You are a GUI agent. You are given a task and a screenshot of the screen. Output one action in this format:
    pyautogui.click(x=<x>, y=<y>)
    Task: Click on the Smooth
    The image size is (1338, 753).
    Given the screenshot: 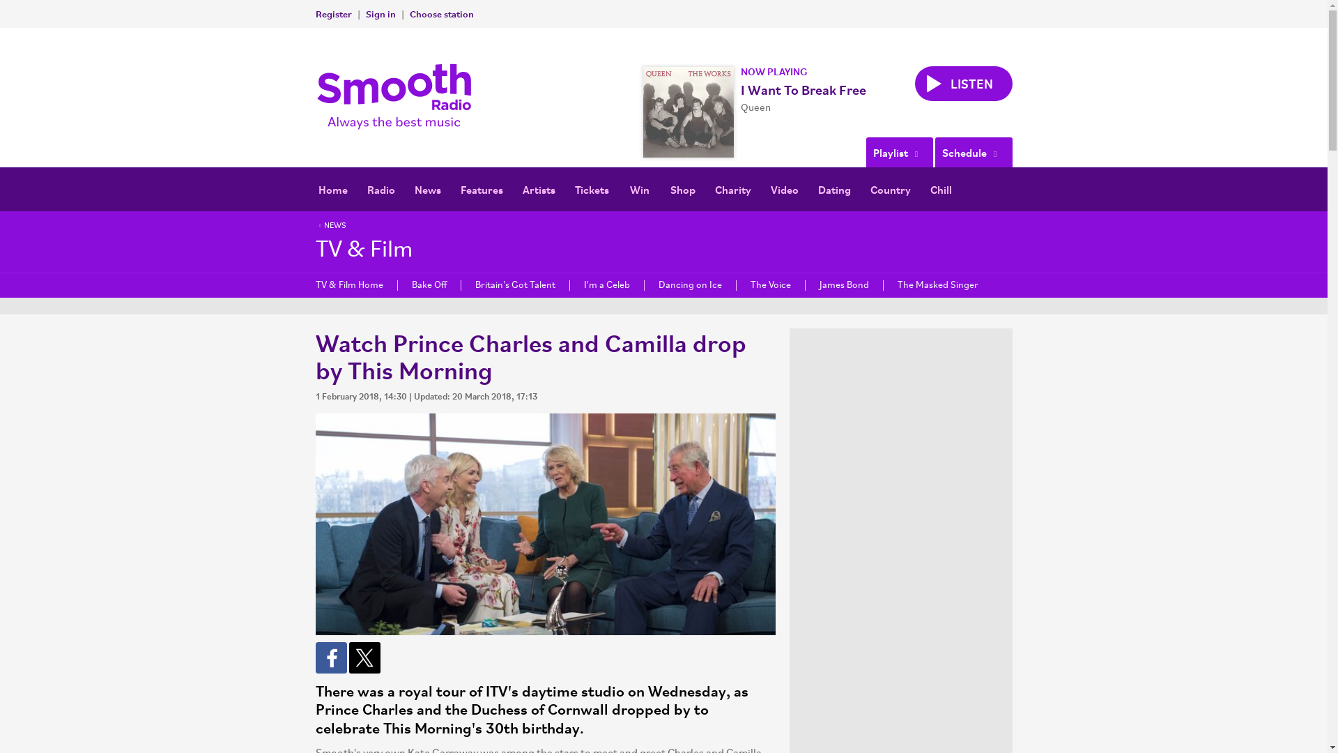 What is the action you would take?
    pyautogui.click(x=397, y=97)
    